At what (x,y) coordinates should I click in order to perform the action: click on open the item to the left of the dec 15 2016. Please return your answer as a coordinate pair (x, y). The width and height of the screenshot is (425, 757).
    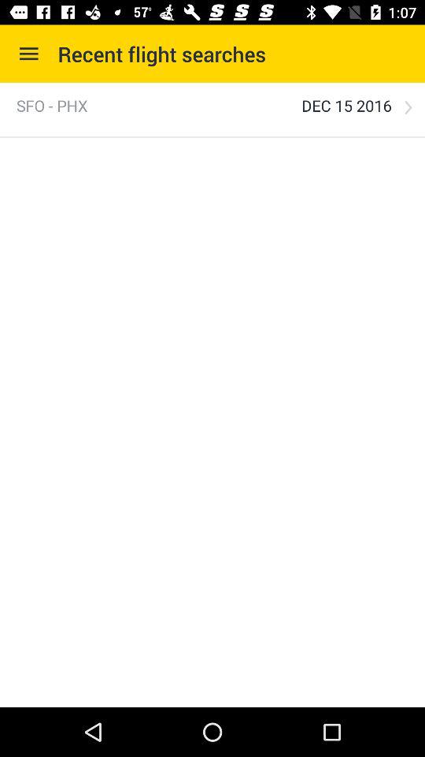
    Looking at the image, I should click on (52, 106).